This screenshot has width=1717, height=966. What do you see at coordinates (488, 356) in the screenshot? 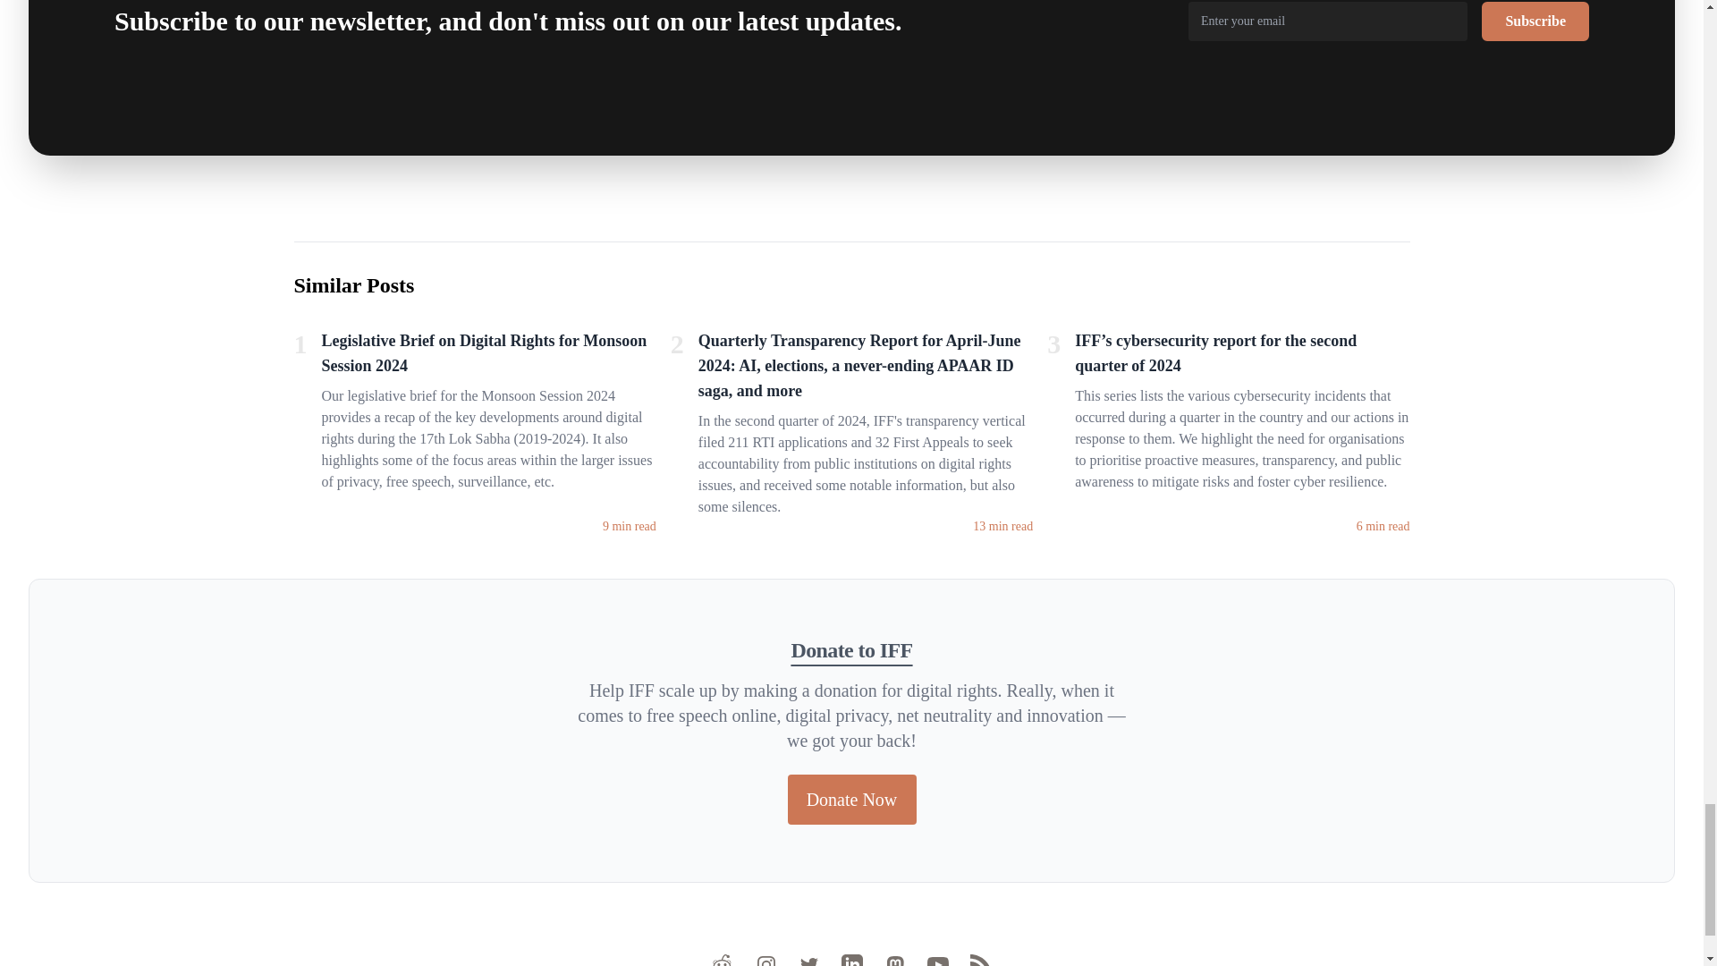
I see `Legislative Brief on Digital Rights for Monsoon Session 2024` at bounding box center [488, 356].